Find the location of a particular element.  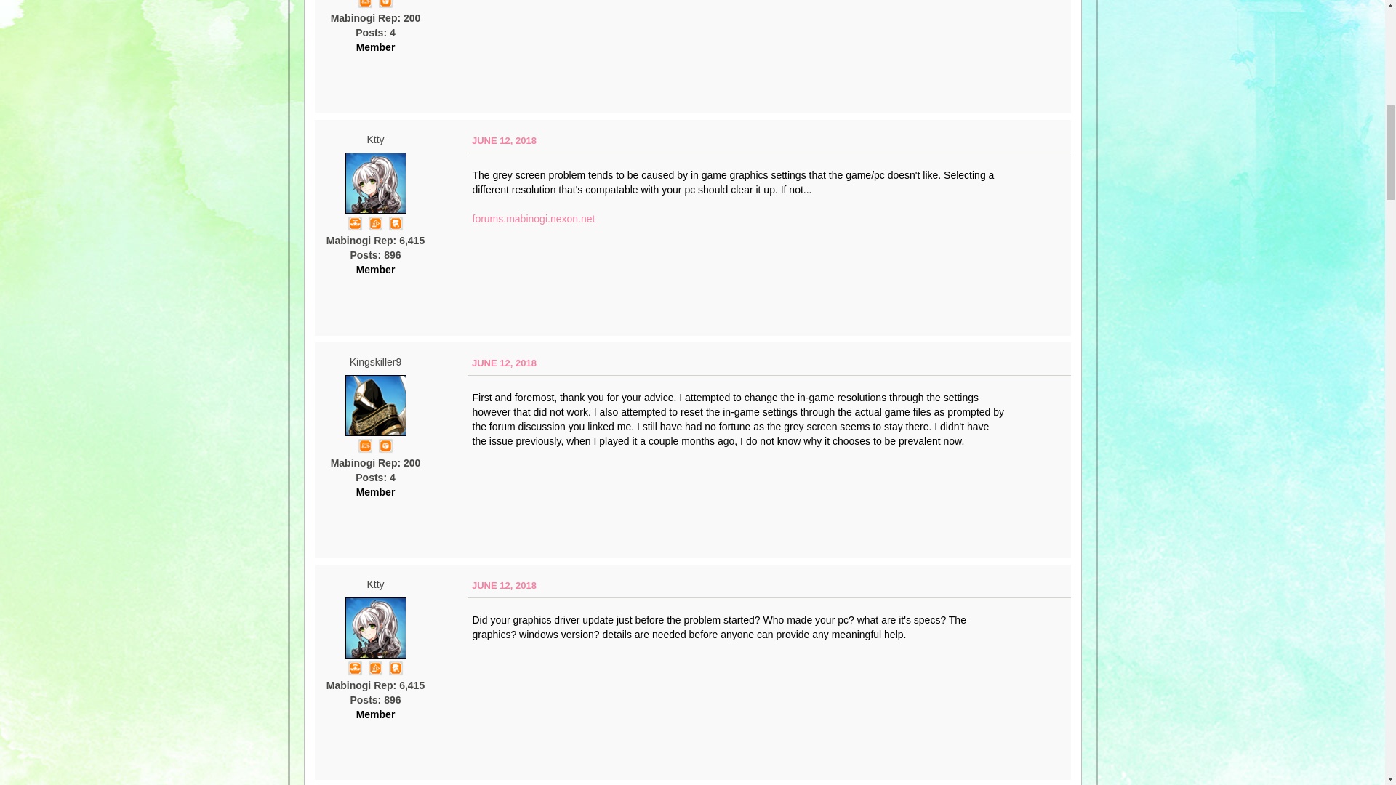

The Milletian Helper is located at coordinates (355, 223).